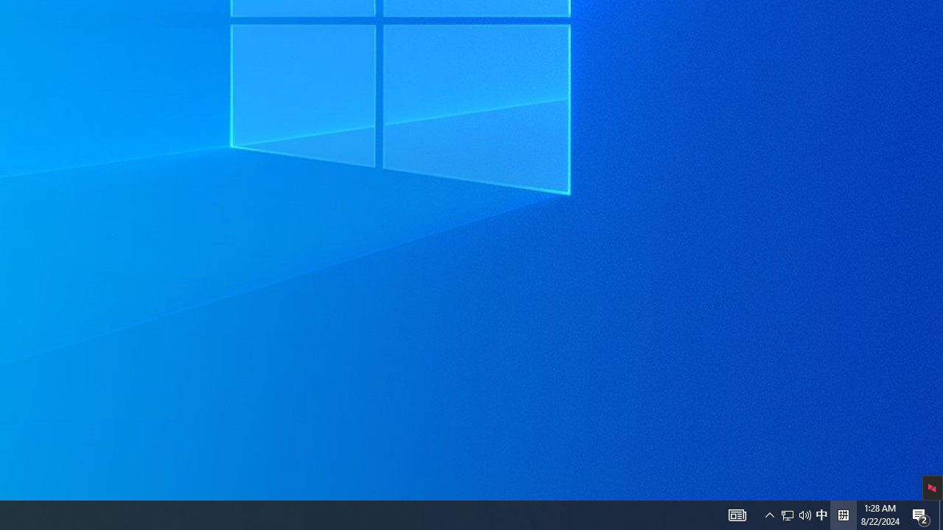  What do you see at coordinates (804, 515) in the screenshot?
I see `Q2790: 100%` at bounding box center [804, 515].